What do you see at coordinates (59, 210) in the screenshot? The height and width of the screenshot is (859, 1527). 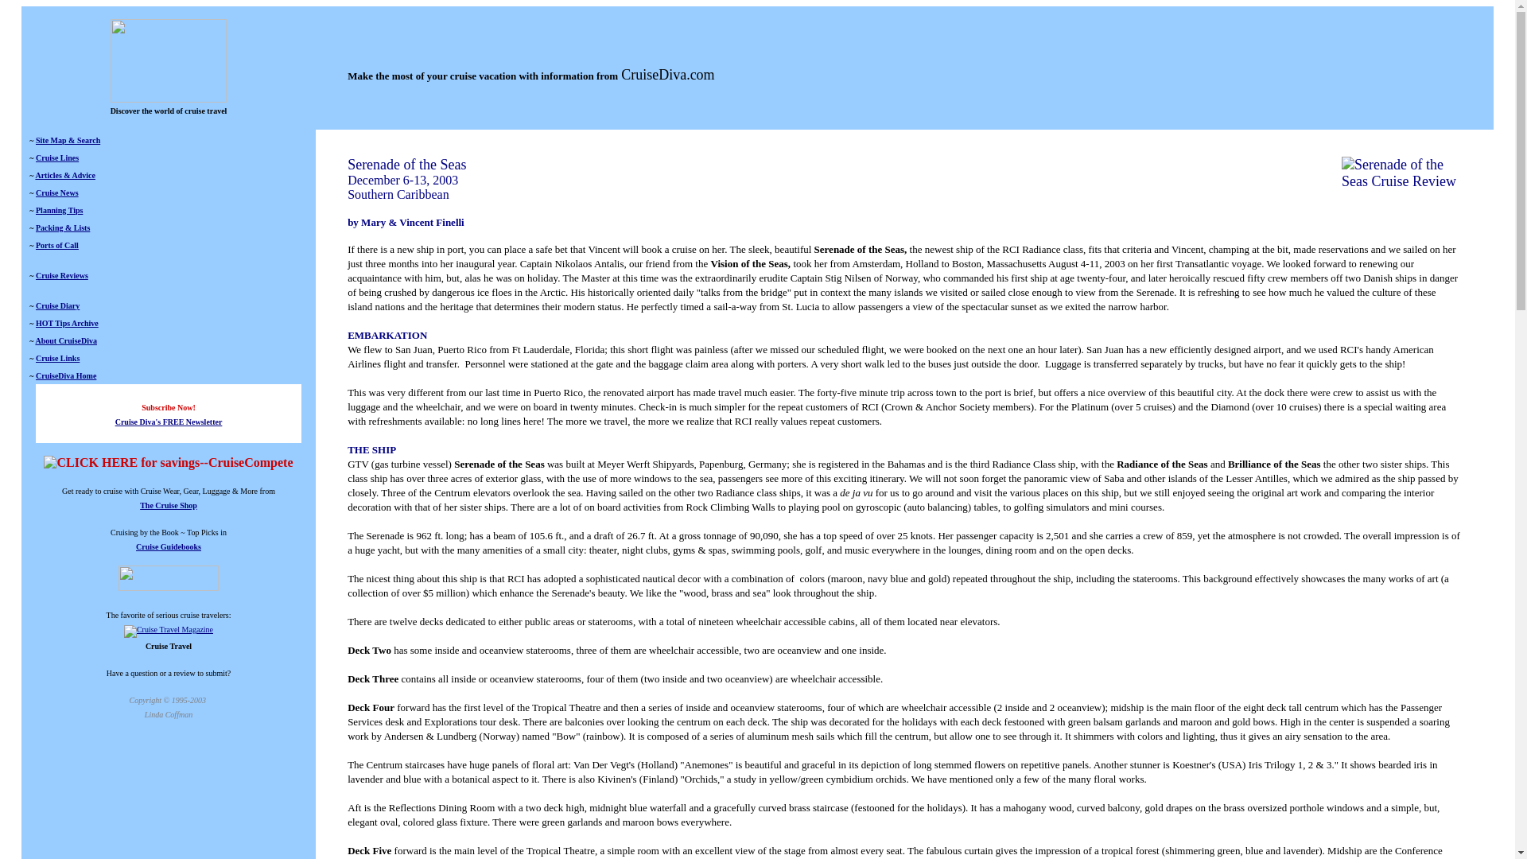 I see `Planning Tips` at bounding box center [59, 210].